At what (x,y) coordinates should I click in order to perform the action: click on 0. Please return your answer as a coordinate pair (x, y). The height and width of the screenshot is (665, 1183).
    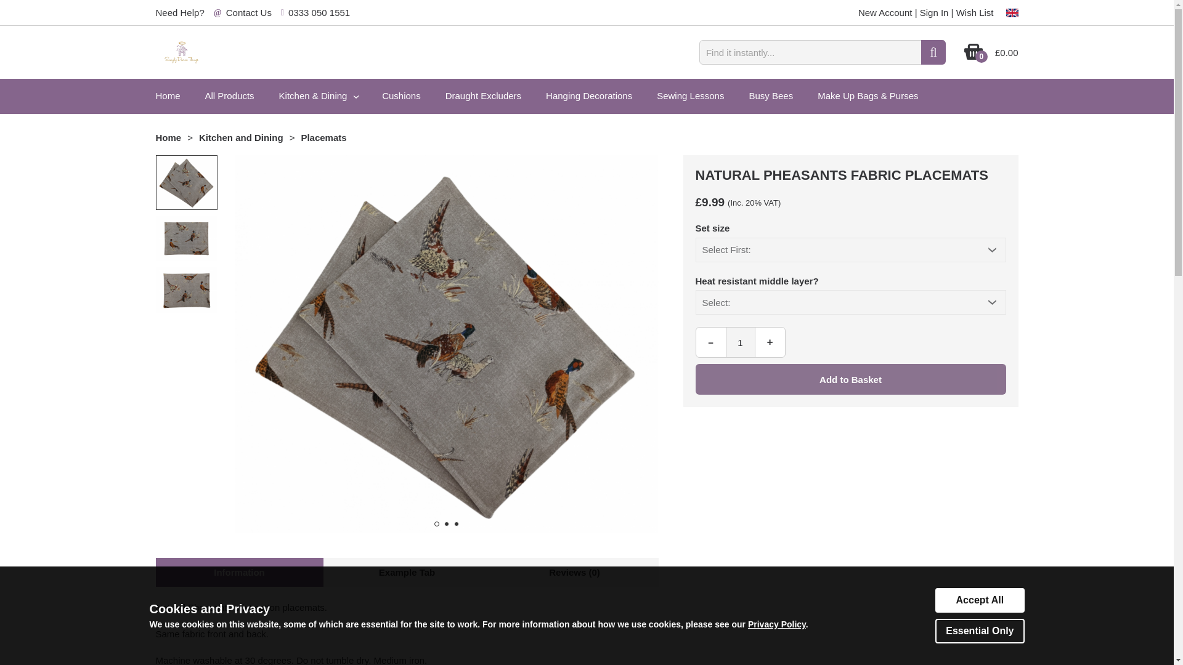
    Looking at the image, I should click on (974, 57).